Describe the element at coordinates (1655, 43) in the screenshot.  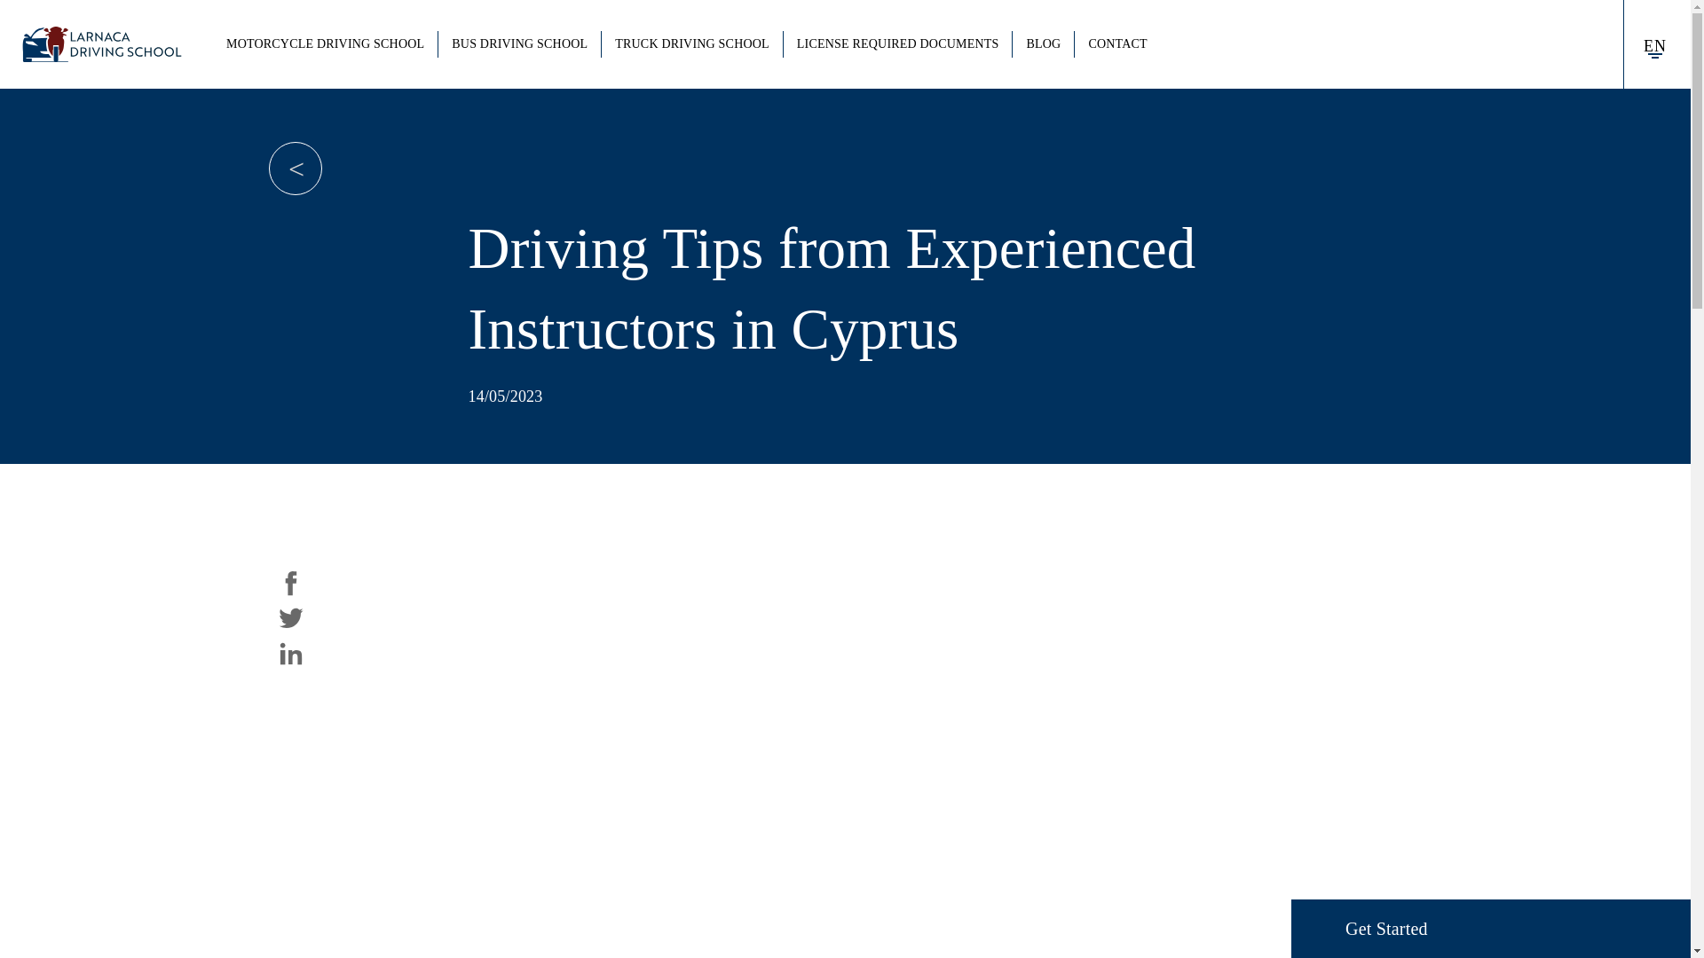
I see `EN` at that location.